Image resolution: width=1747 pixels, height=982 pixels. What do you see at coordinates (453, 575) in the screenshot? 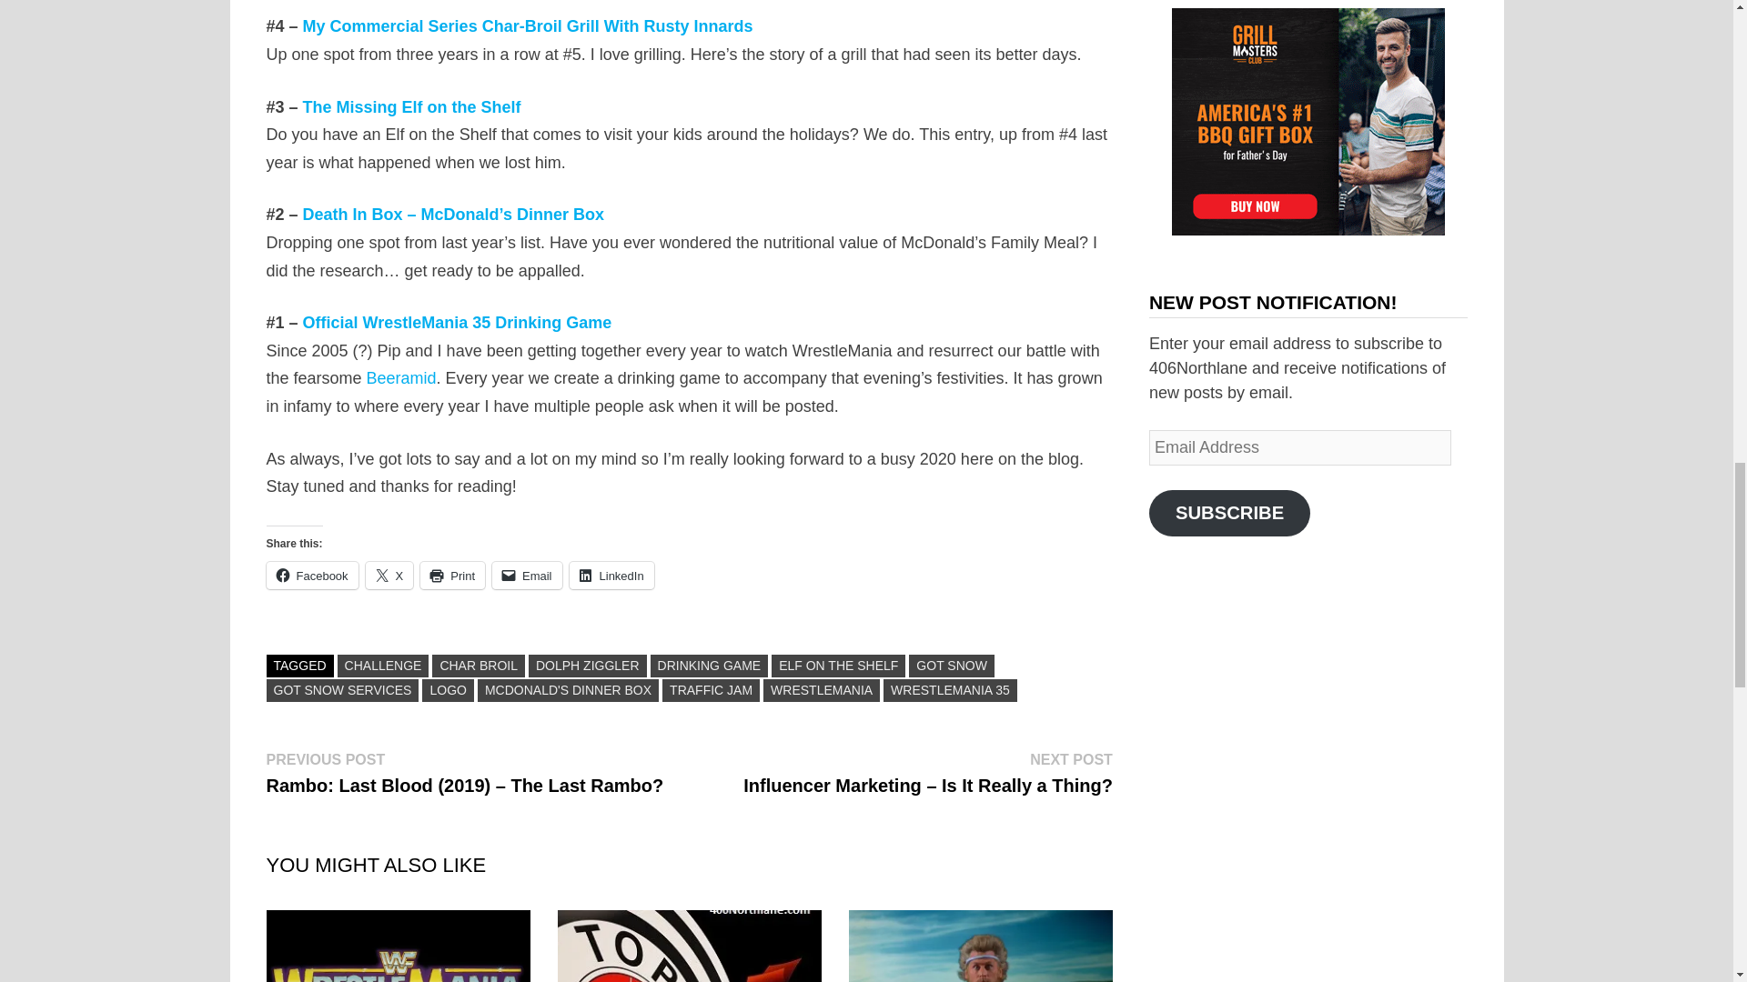
I see `Click to print` at bounding box center [453, 575].